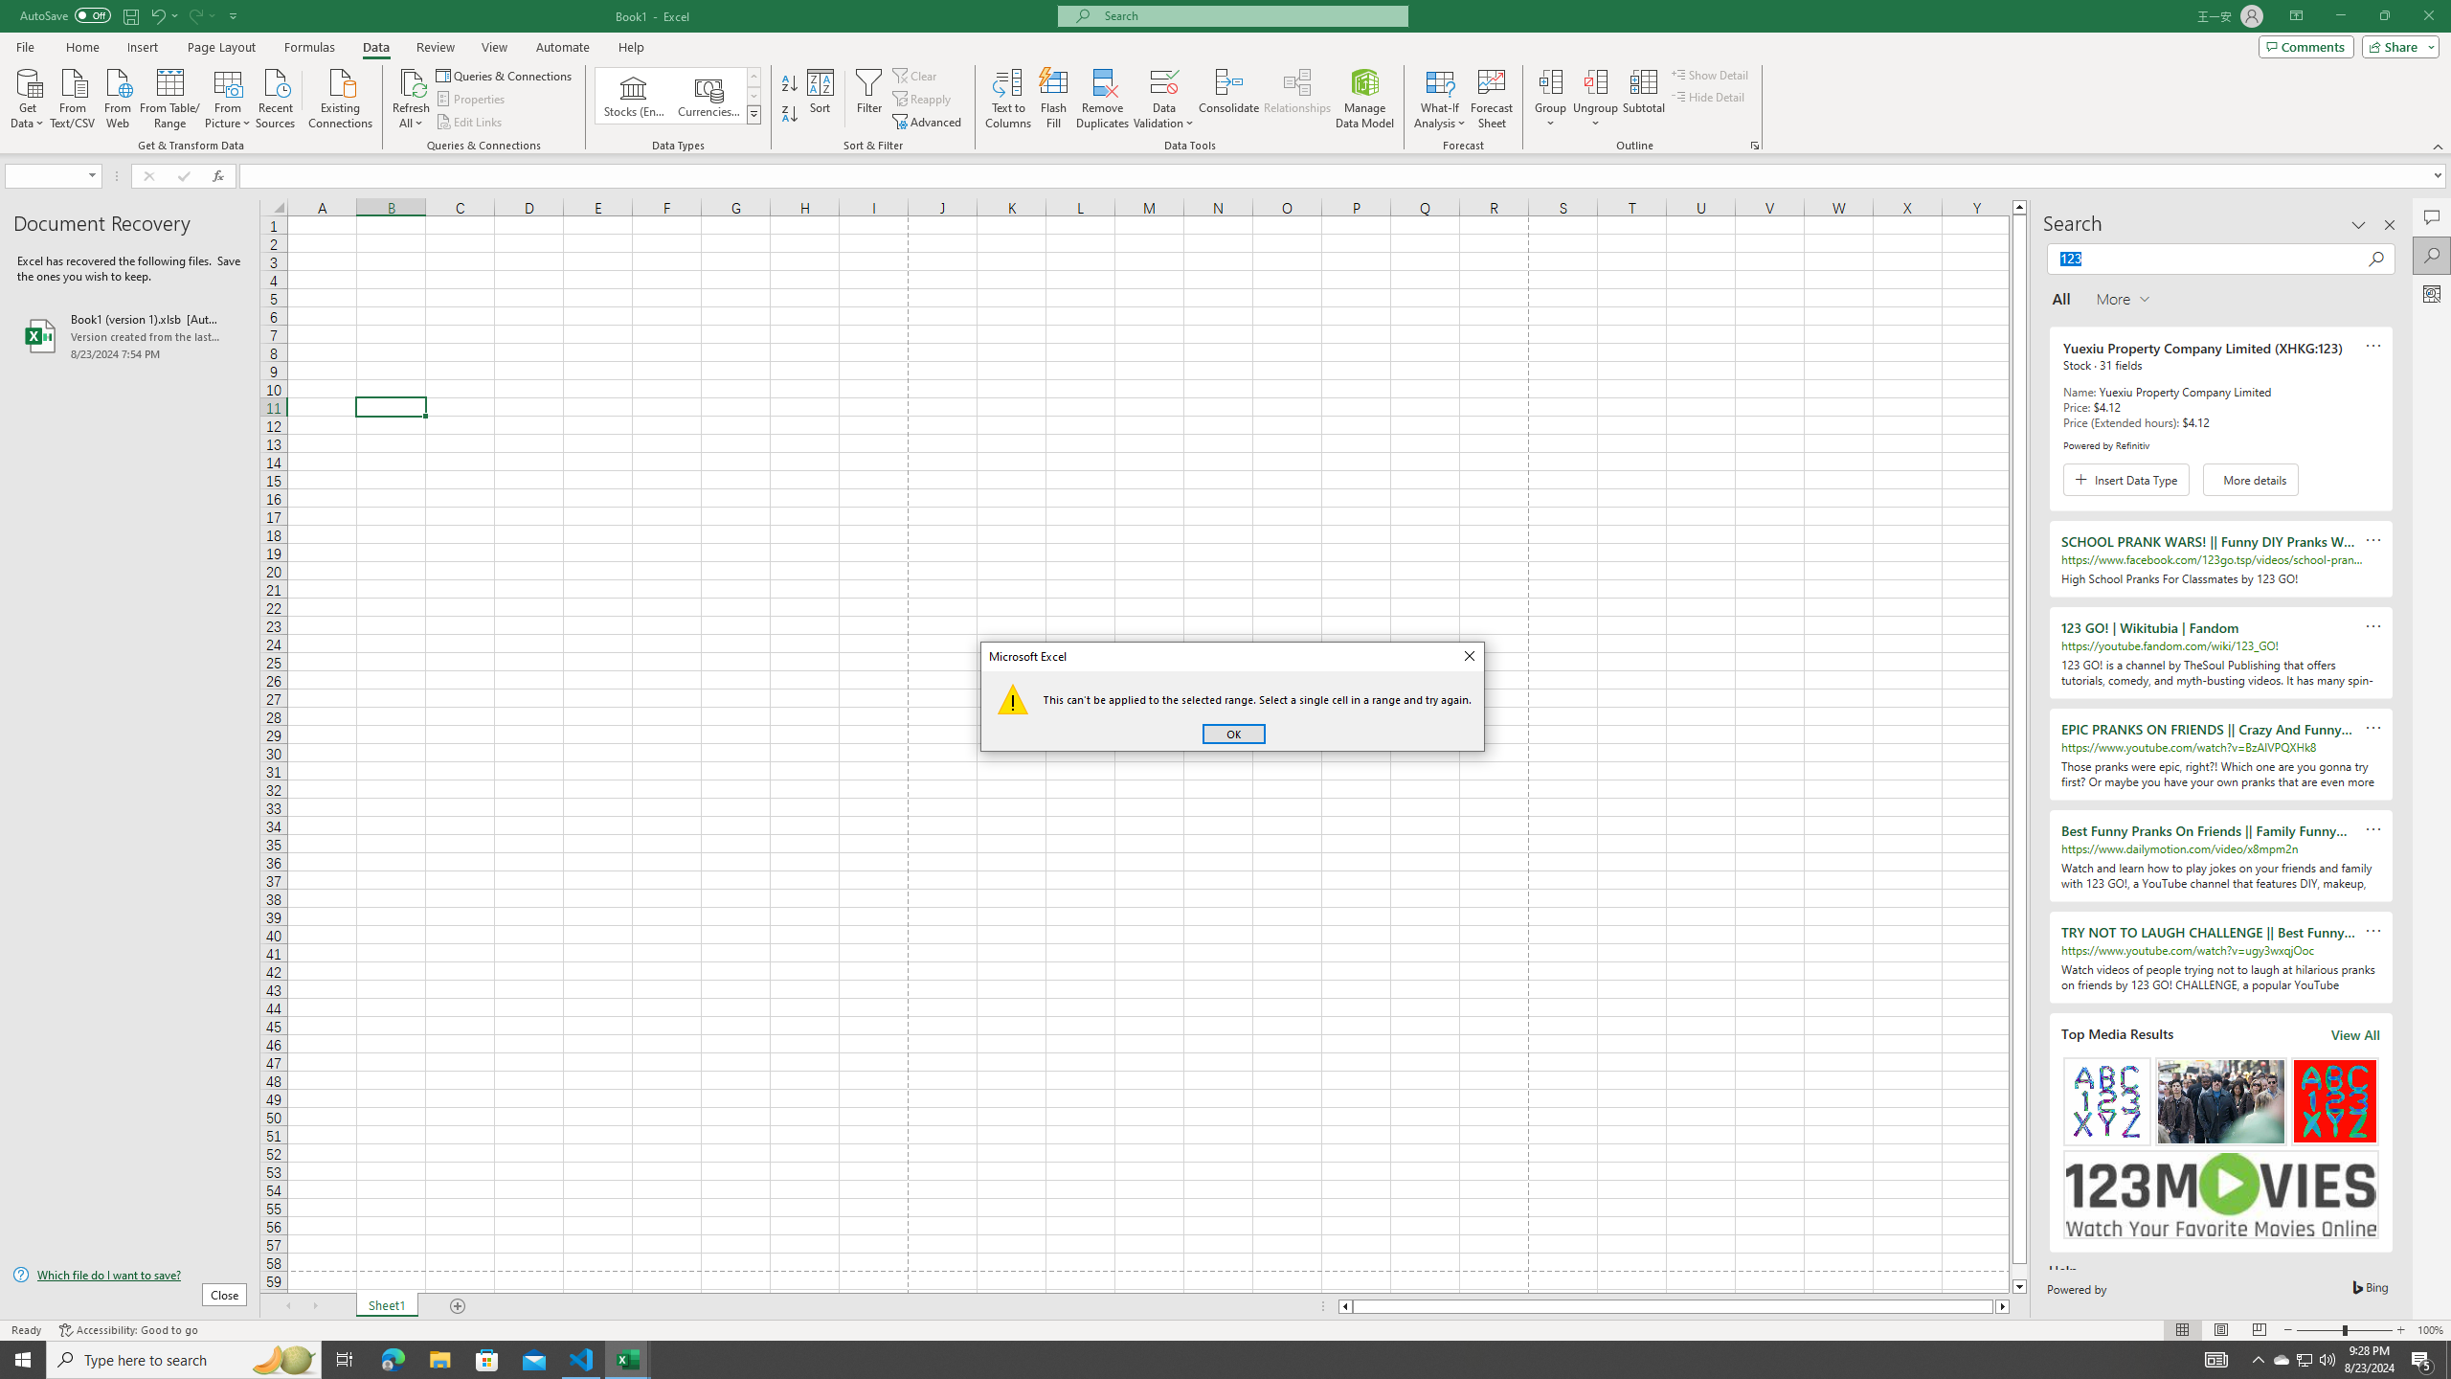 The width and height of the screenshot is (2451, 1379). I want to click on Hide Detail, so click(1708, 96).